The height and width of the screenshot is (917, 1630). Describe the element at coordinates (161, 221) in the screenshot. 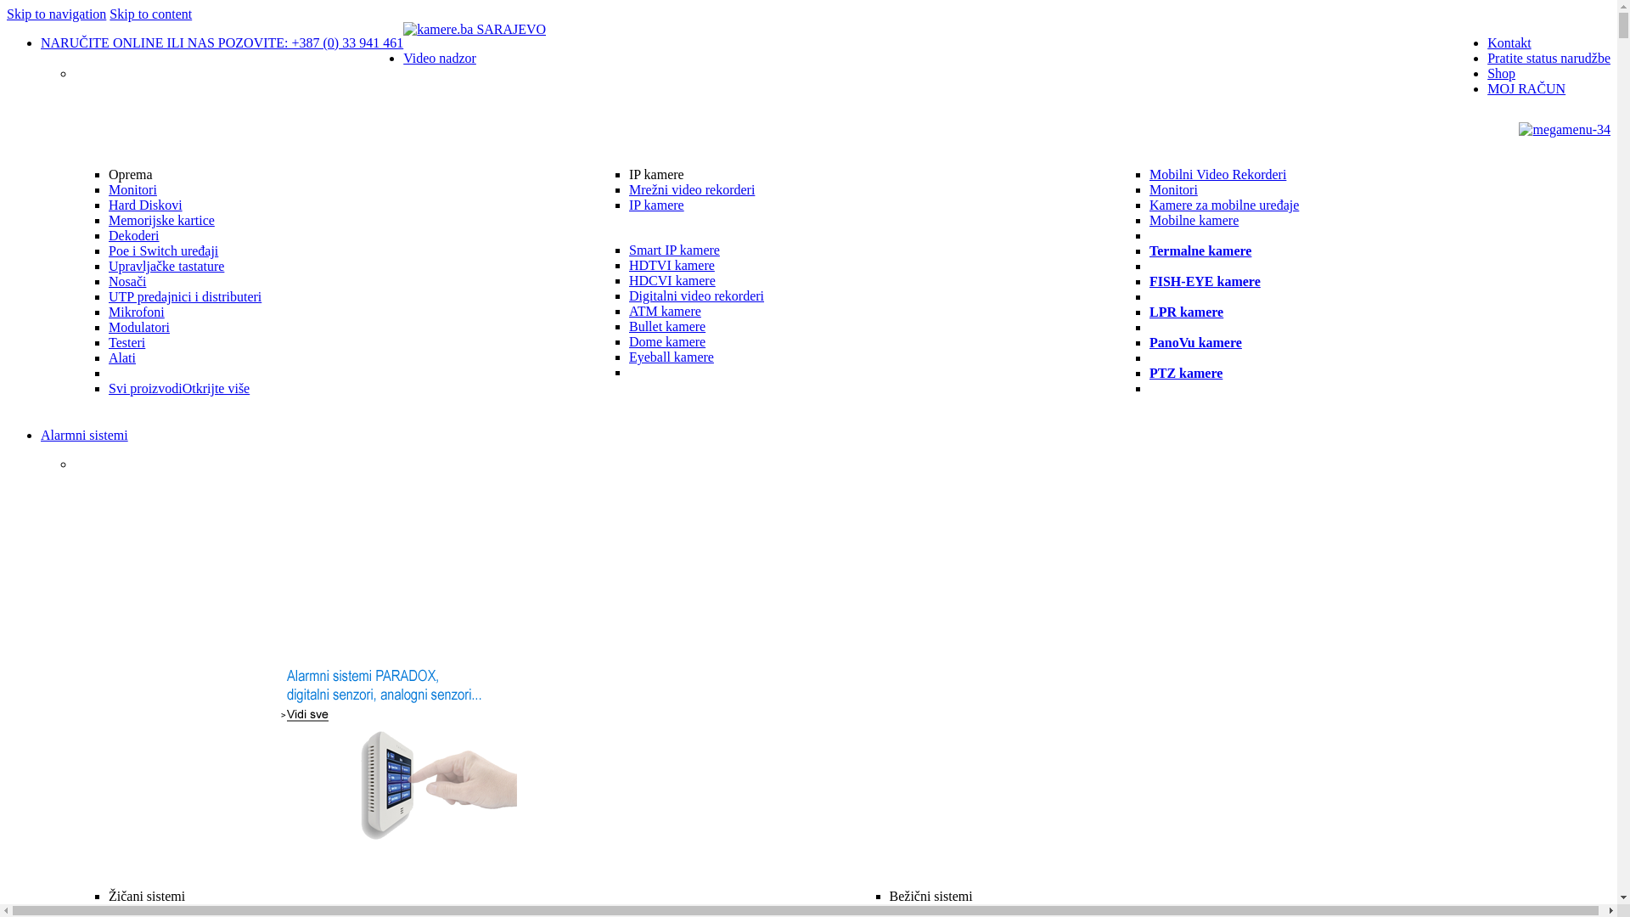

I see `Memorijske kartice` at that location.